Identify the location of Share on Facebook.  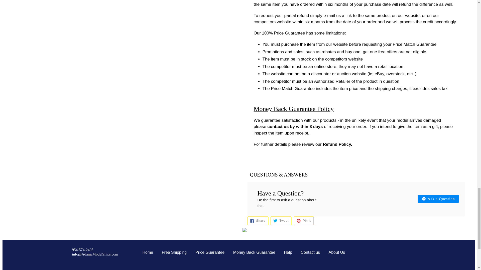
(258, 220).